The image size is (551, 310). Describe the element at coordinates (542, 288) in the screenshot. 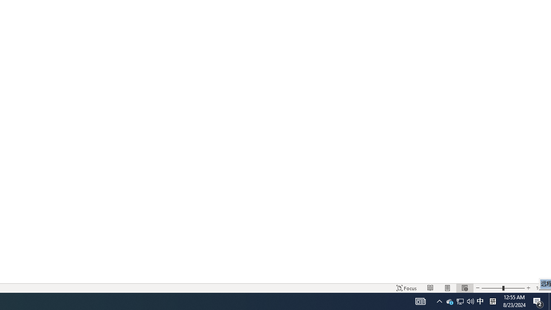

I see `Zoom 100%` at that location.